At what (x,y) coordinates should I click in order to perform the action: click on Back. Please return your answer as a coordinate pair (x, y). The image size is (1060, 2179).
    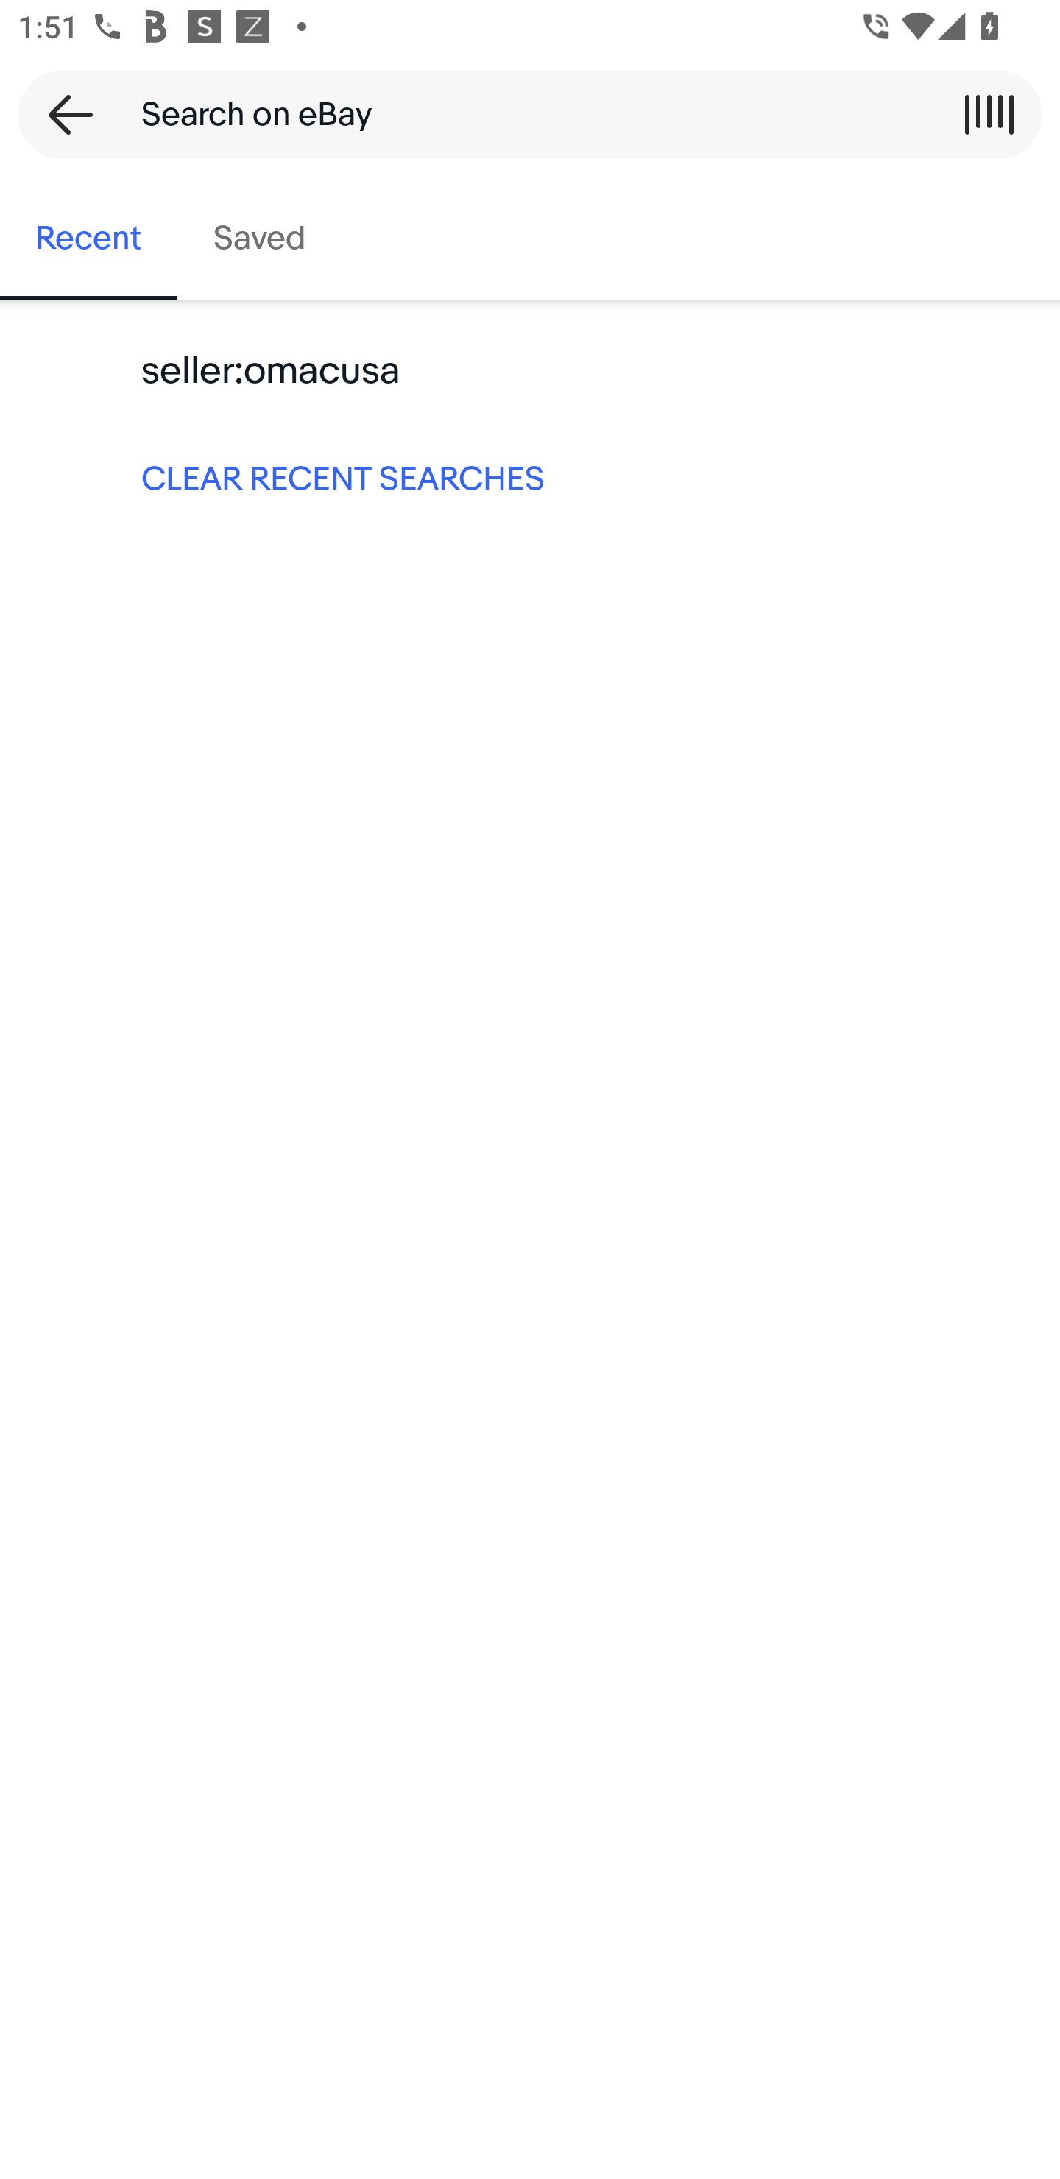
    Looking at the image, I should click on (62, 114).